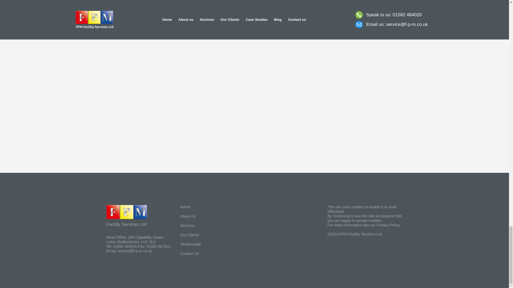 This screenshot has width=513, height=288. I want to click on Testimonials, so click(201, 244).